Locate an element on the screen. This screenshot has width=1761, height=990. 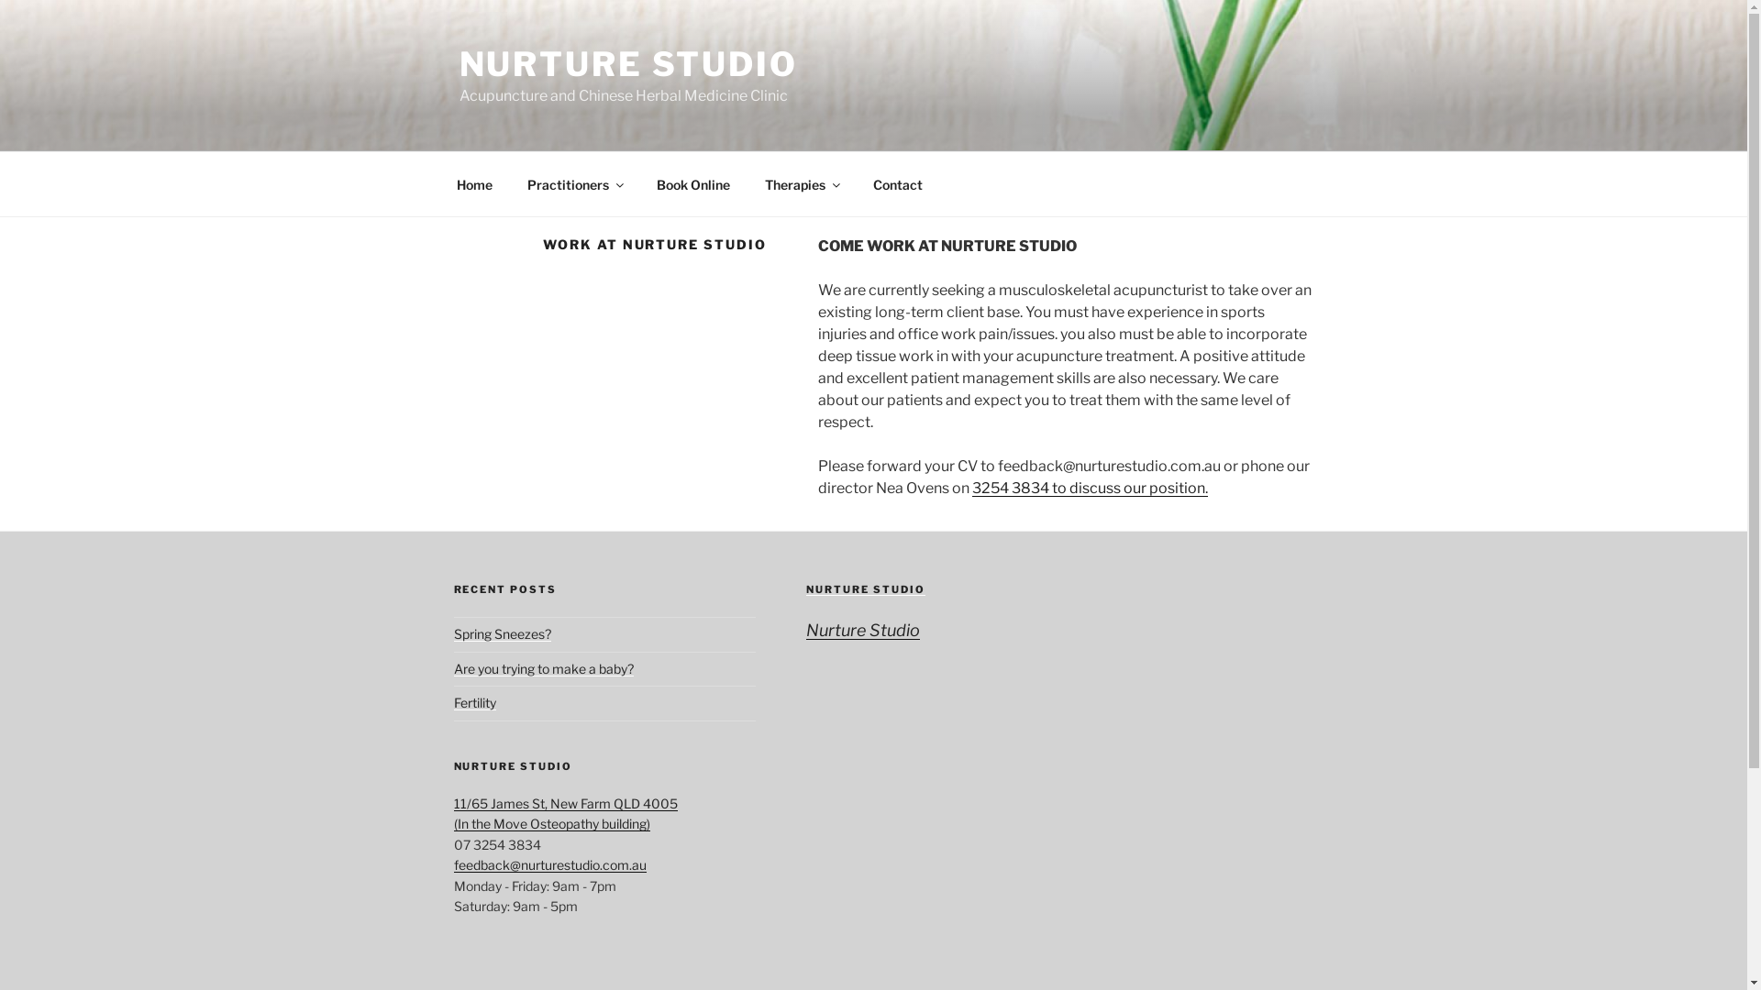
NURTURE STUDIO is located at coordinates (866, 589).